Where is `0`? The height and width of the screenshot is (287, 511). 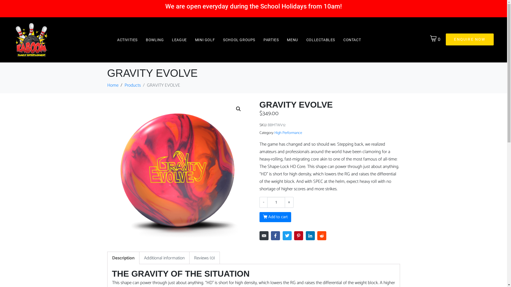
0 is located at coordinates (435, 39).